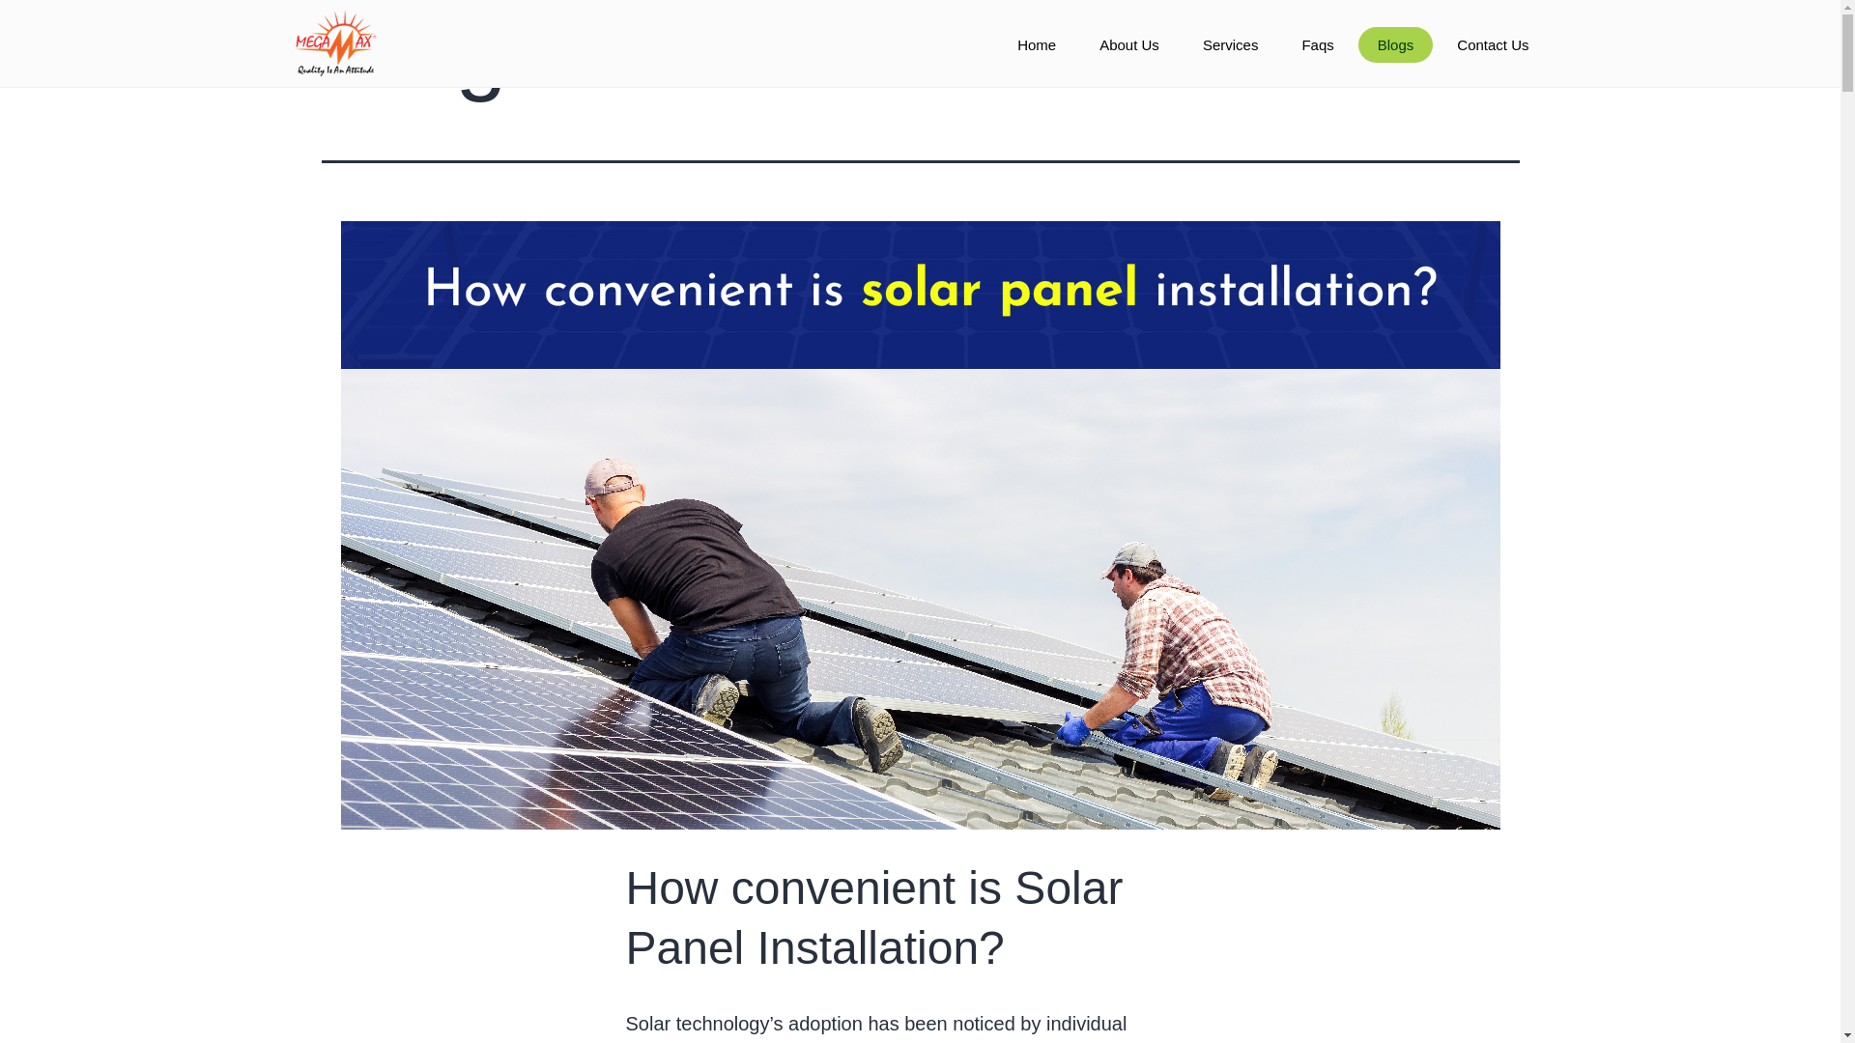 This screenshot has height=1043, width=1855. Describe the element at coordinates (1316, 44) in the screenshot. I see `Faqs` at that location.